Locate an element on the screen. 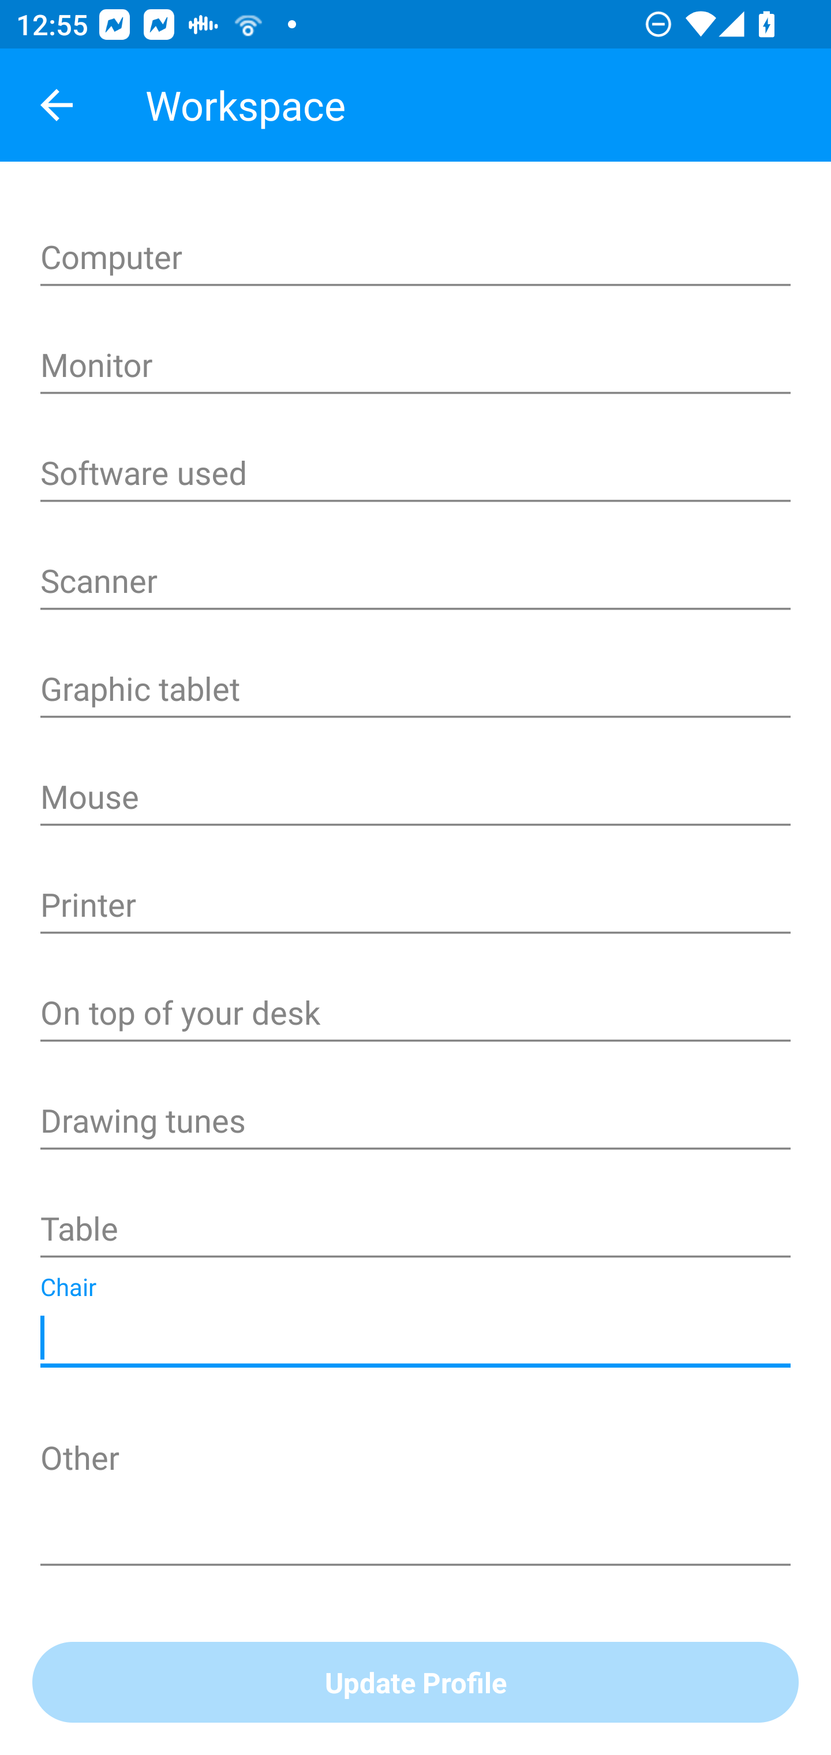 Image resolution: width=831 pixels, height=1755 pixels. Navigate up is located at coordinates (57, 105).